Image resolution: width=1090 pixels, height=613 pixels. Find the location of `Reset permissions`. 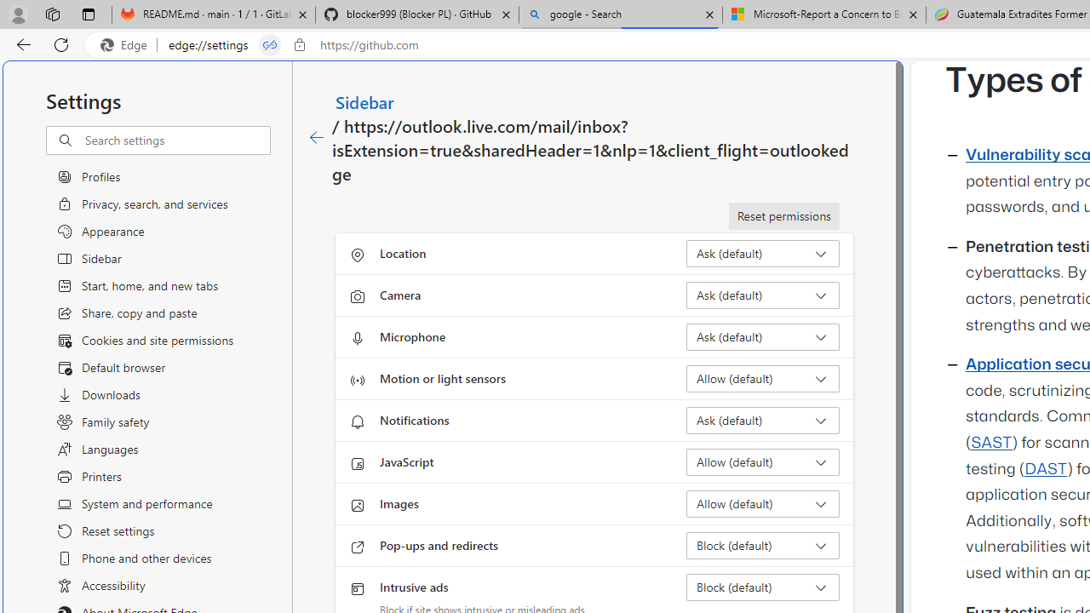

Reset permissions is located at coordinates (783, 216).